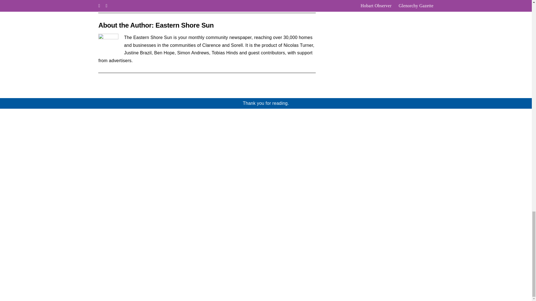 The image size is (536, 301). What do you see at coordinates (312, 4) in the screenshot?
I see `Email` at bounding box center [312, 4].